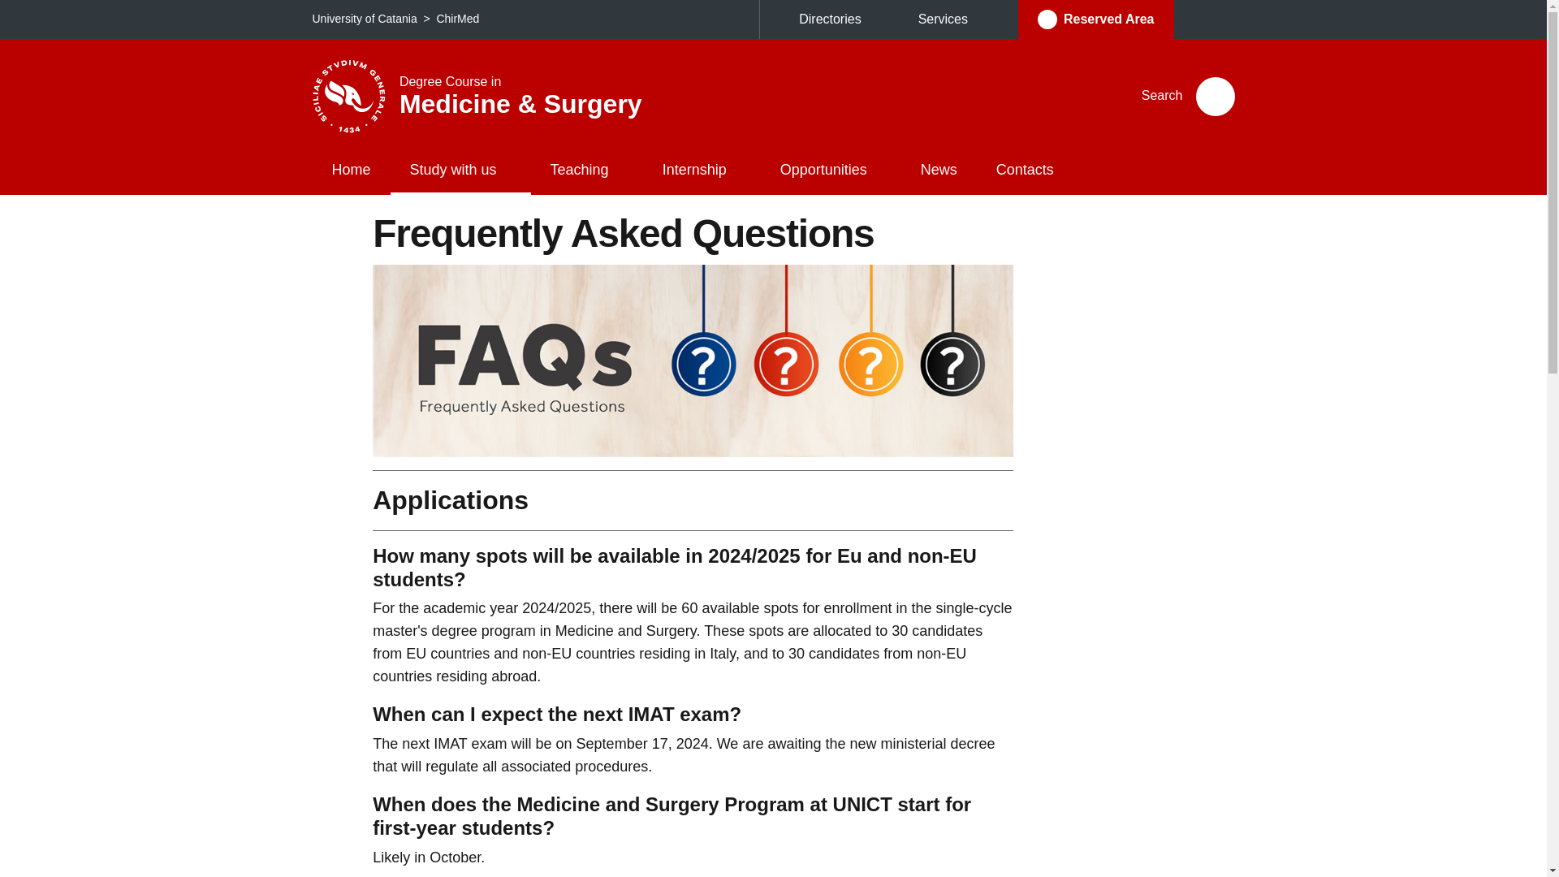 Image resolution: width=1559 pixels, height=877 pixels. Describe the element at coordinates (952, 19) in the screenshot. I see `Services` at that location.